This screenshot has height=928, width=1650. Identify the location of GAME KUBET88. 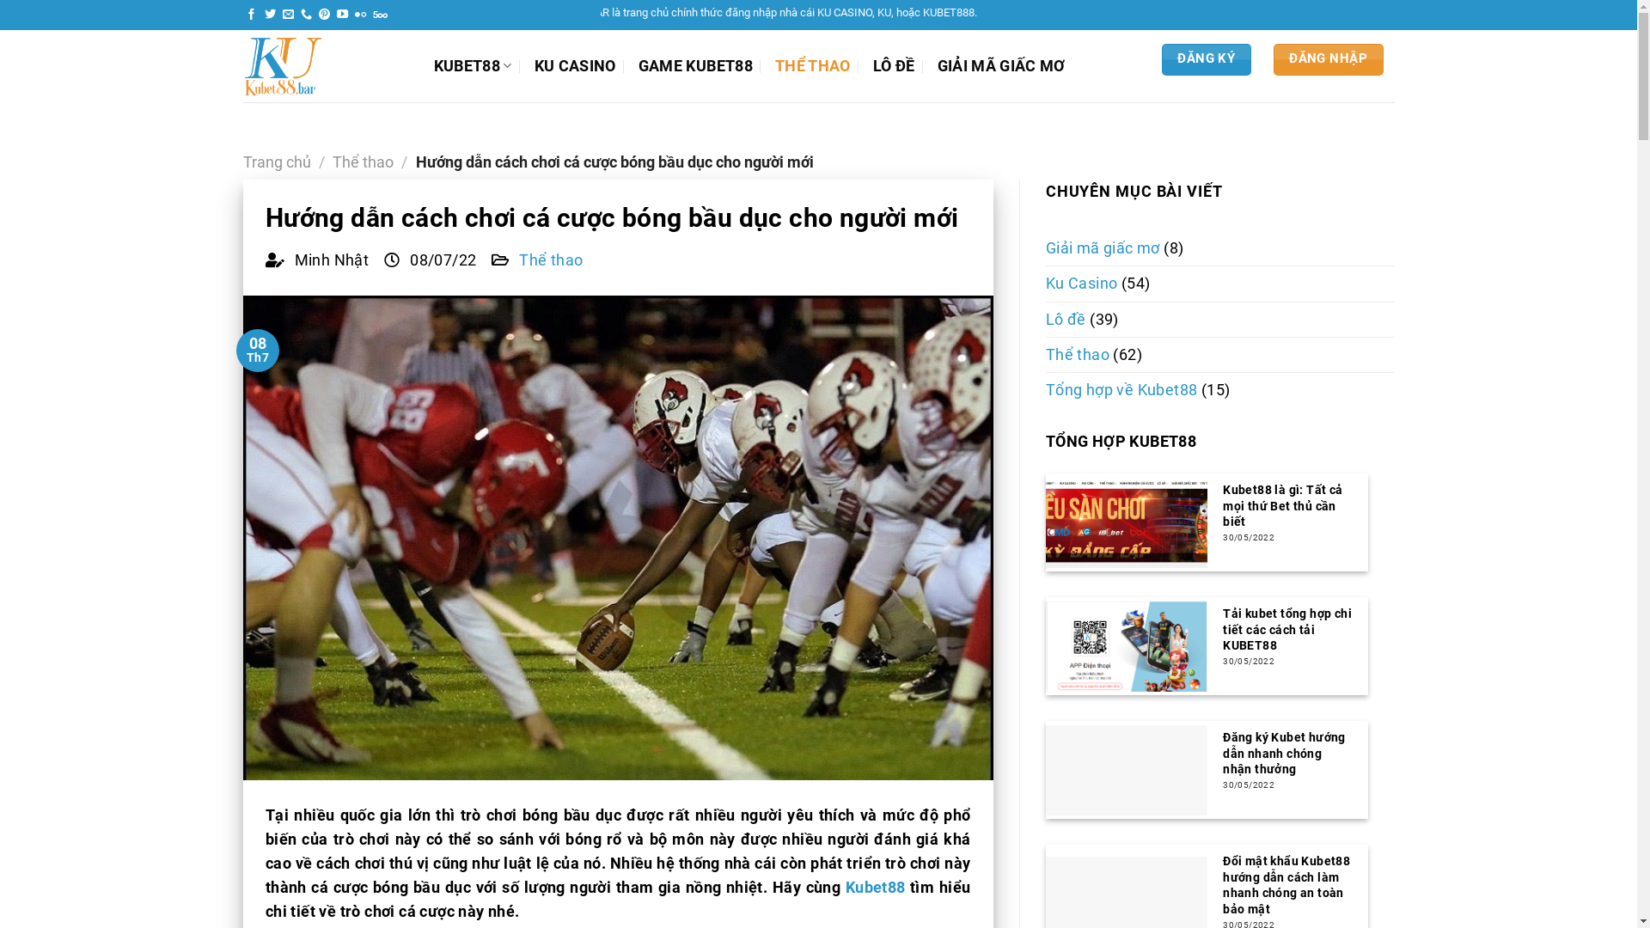
(696, 66).